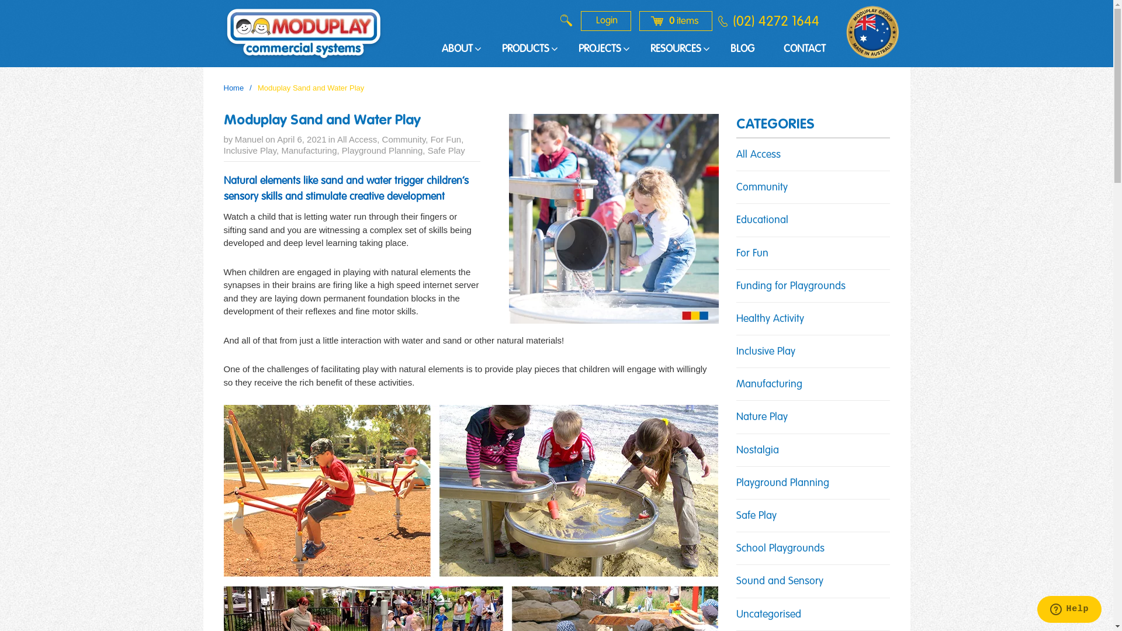 The image size is (1122, 631). What do you see at coordinates (446, 139) in the screenshot?
I see `For Fun` at bounding box center [446, 139].